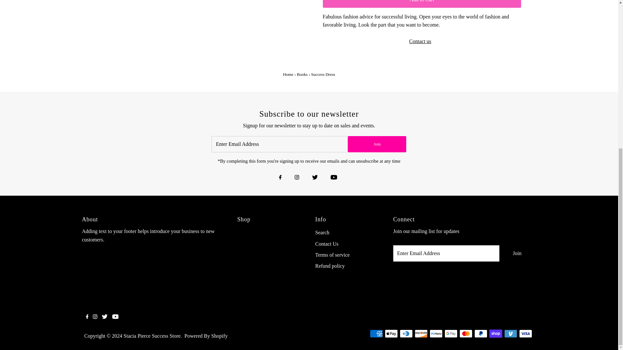  Describe the element at coordinates (391, 334) in the screenshot. I see `Apple Pay` at that location.